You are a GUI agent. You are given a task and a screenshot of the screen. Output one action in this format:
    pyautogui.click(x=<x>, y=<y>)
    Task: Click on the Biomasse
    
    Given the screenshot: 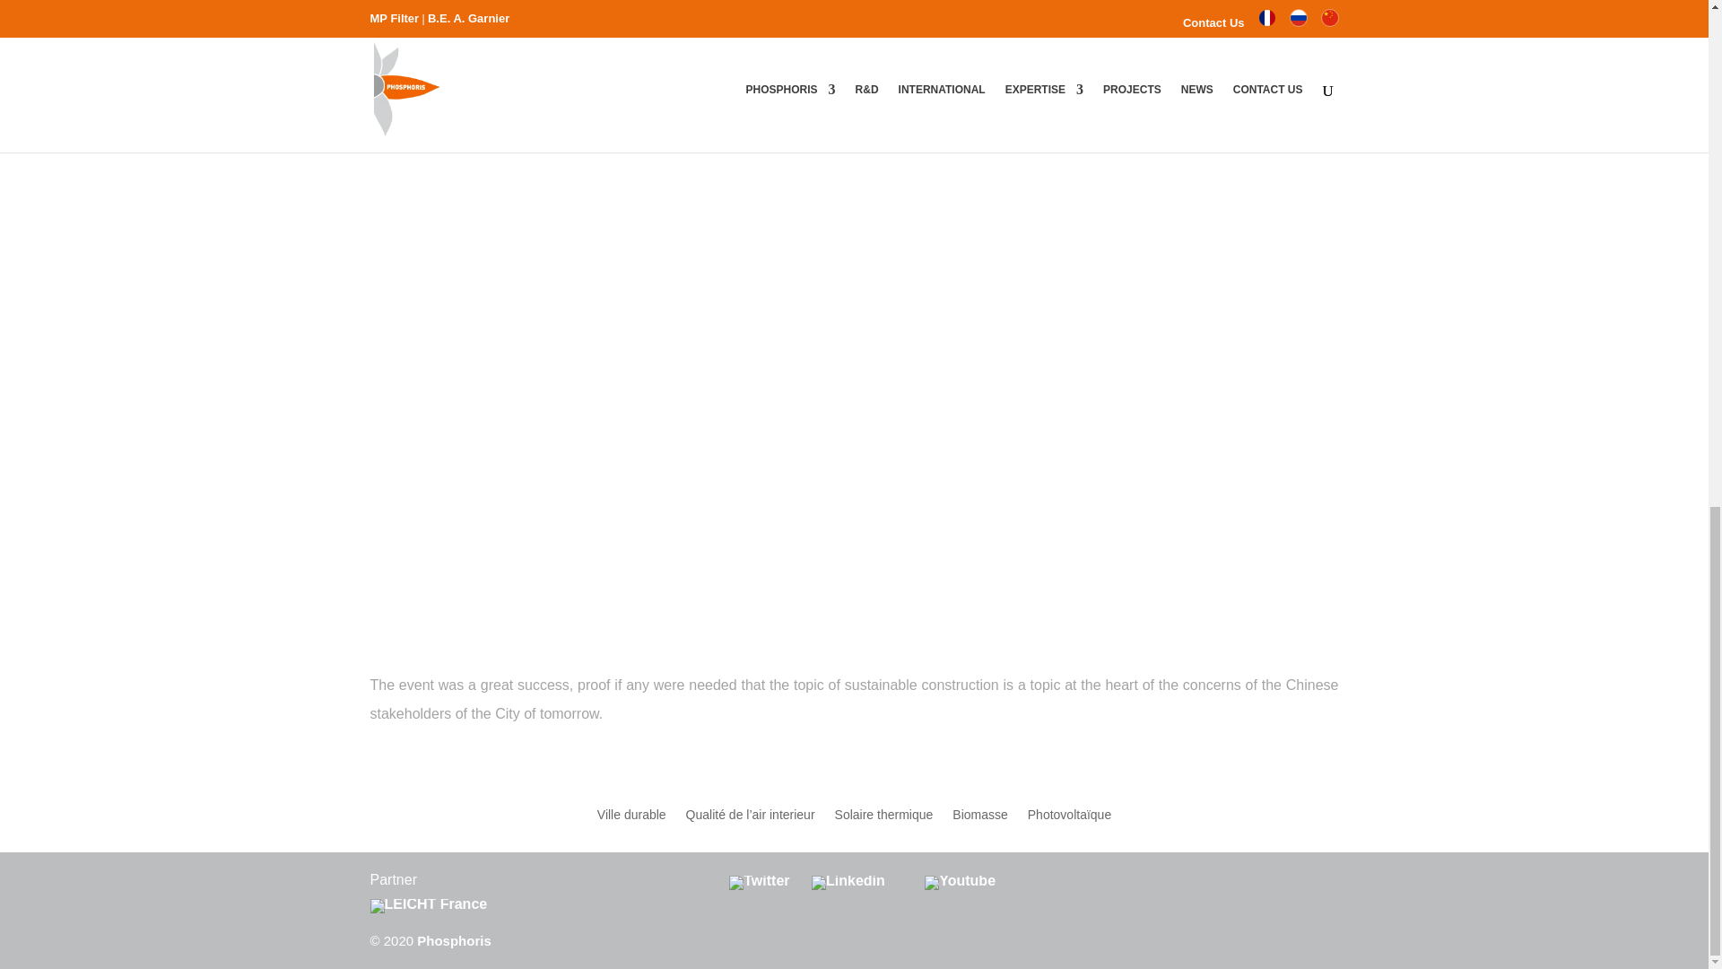 What is the action you would take?
    pyautogui.click(x=979, y=818)
    